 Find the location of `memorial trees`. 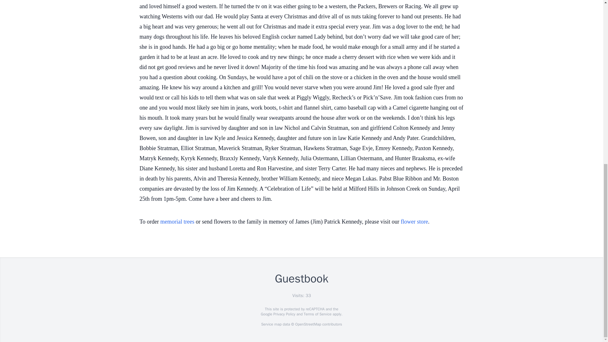

memorial trees is located at coordinates (177, 222).